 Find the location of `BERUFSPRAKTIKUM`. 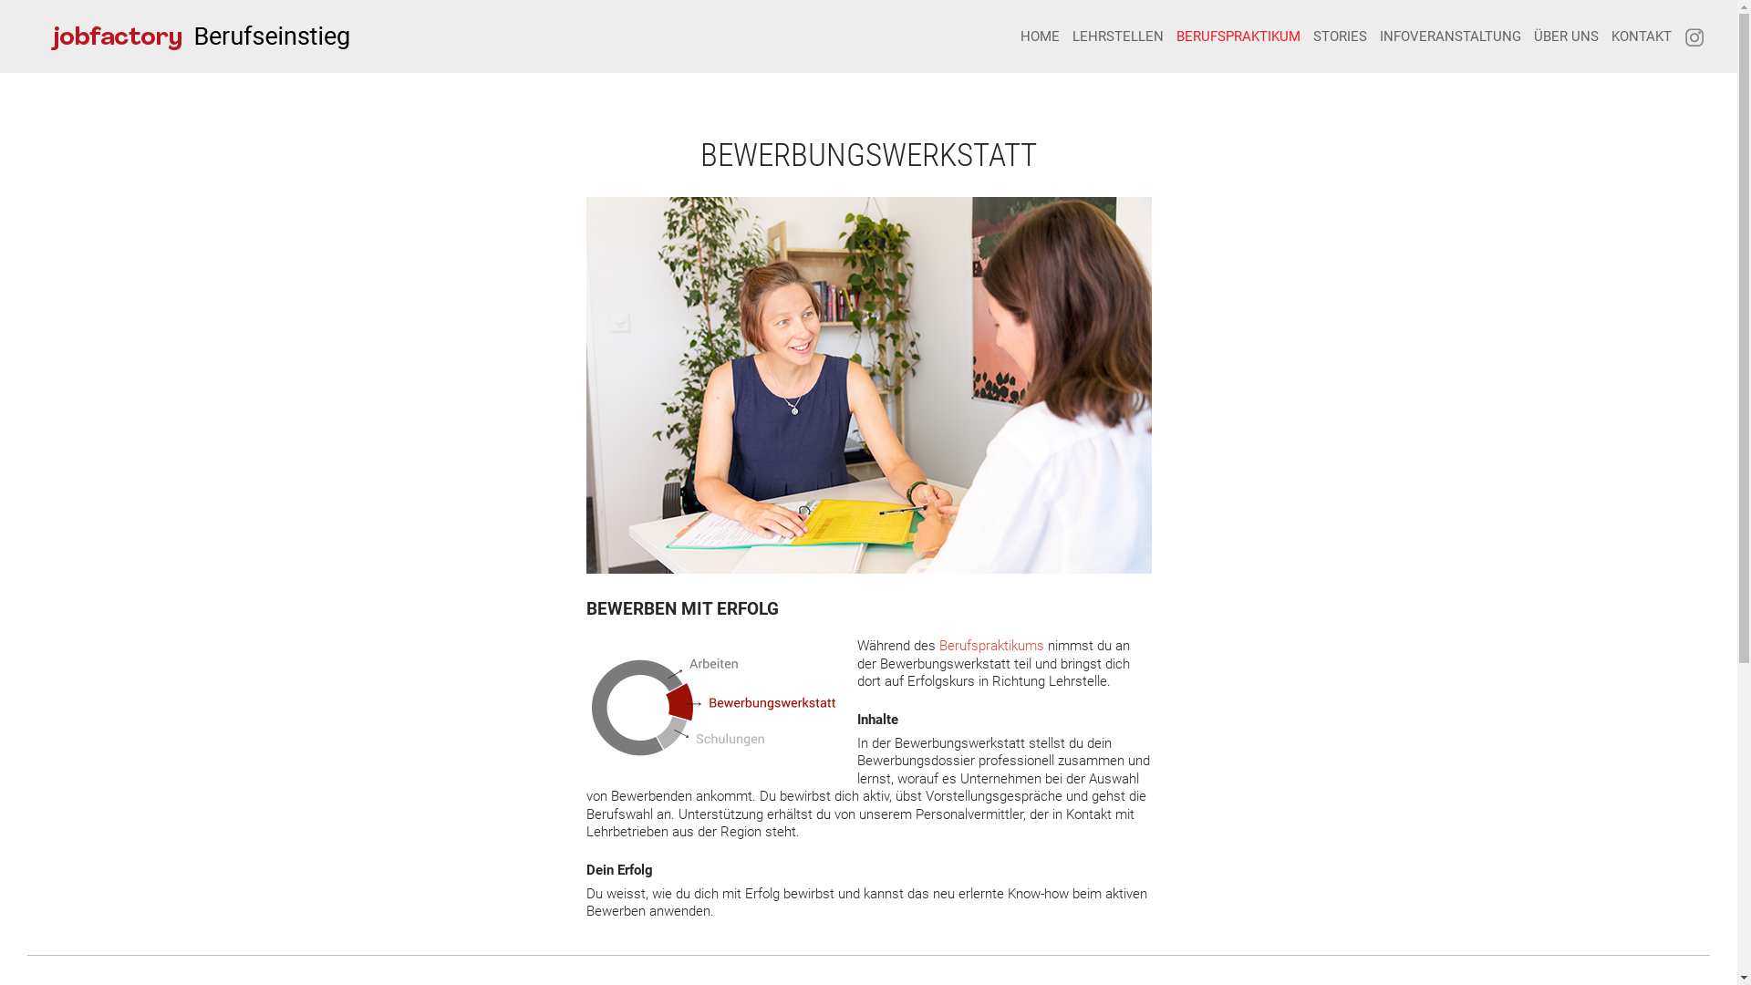

BERUFSPRAKTIKUM is located at coordinates (1238, 36).